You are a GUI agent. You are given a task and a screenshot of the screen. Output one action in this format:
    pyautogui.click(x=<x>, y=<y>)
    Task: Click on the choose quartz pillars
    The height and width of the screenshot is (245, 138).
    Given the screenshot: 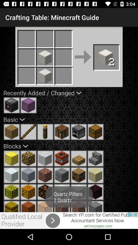 What is the action you would take?
    pyautogui.click(x=45, y=206)
    